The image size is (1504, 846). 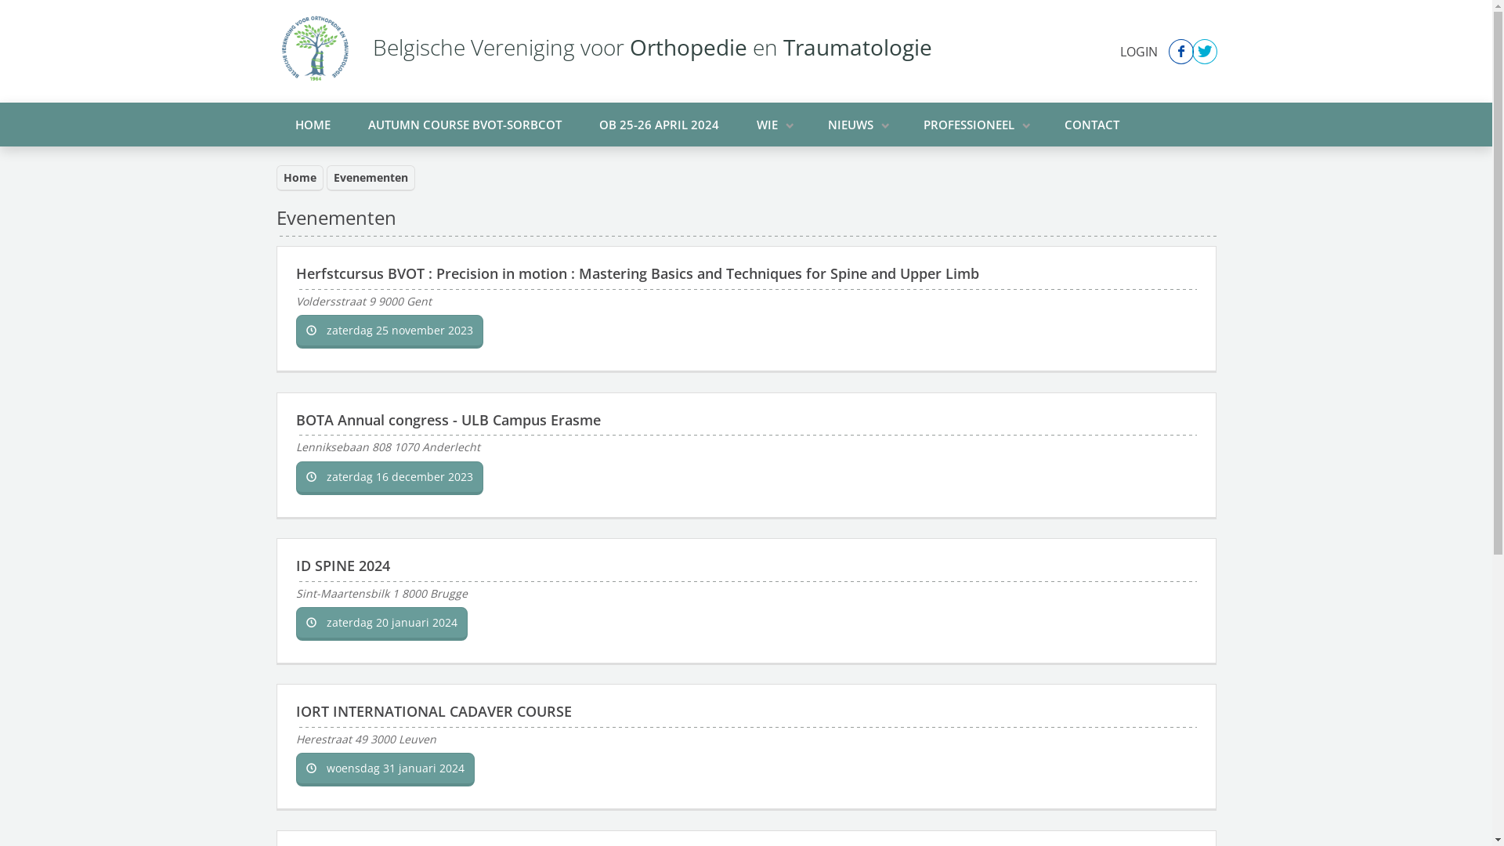 What do you see at coordinates (465, 124) in the screenshot?
I see `AUTUMN COURSE BVOT-SORBCOT` at bounding box center [465, 124].